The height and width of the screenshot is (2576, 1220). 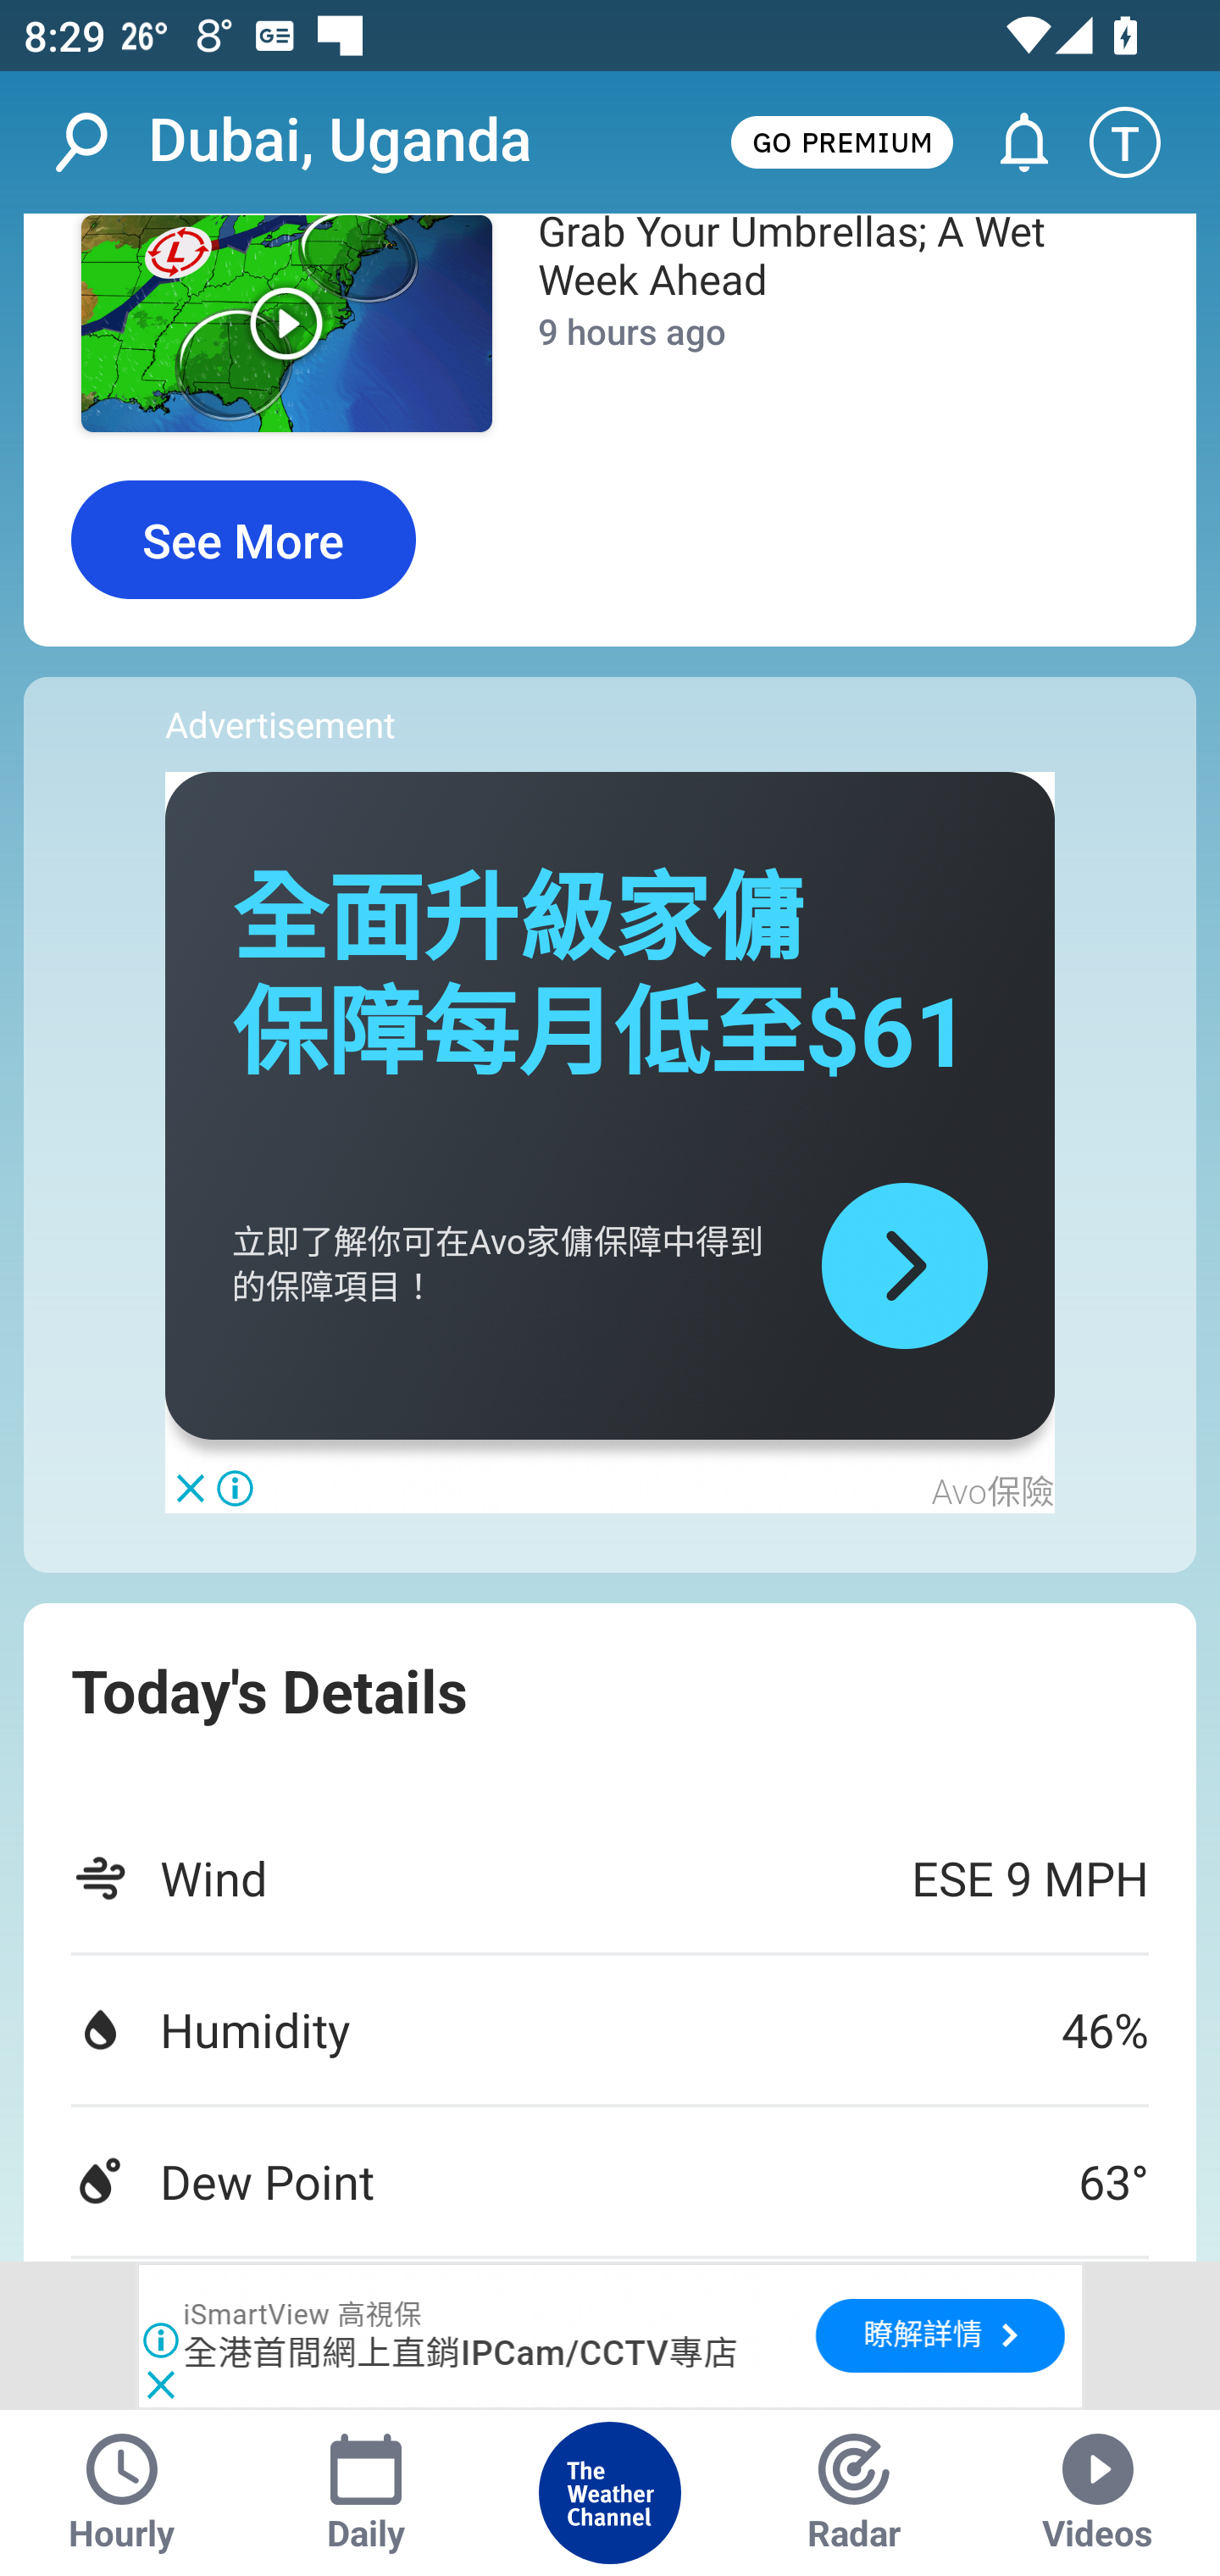 What do you see at coordinates (841, 141) in the screenshot?
I see `GO PREMIUM` at bounding box center [841, 141].